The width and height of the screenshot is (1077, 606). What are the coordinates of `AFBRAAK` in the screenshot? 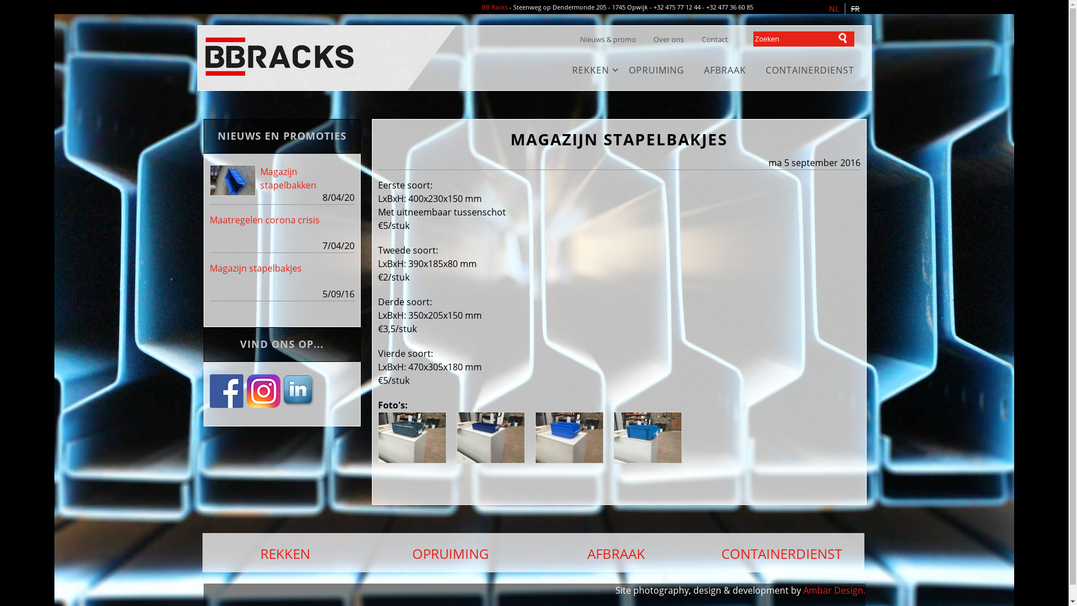 It's located at (725, 70).